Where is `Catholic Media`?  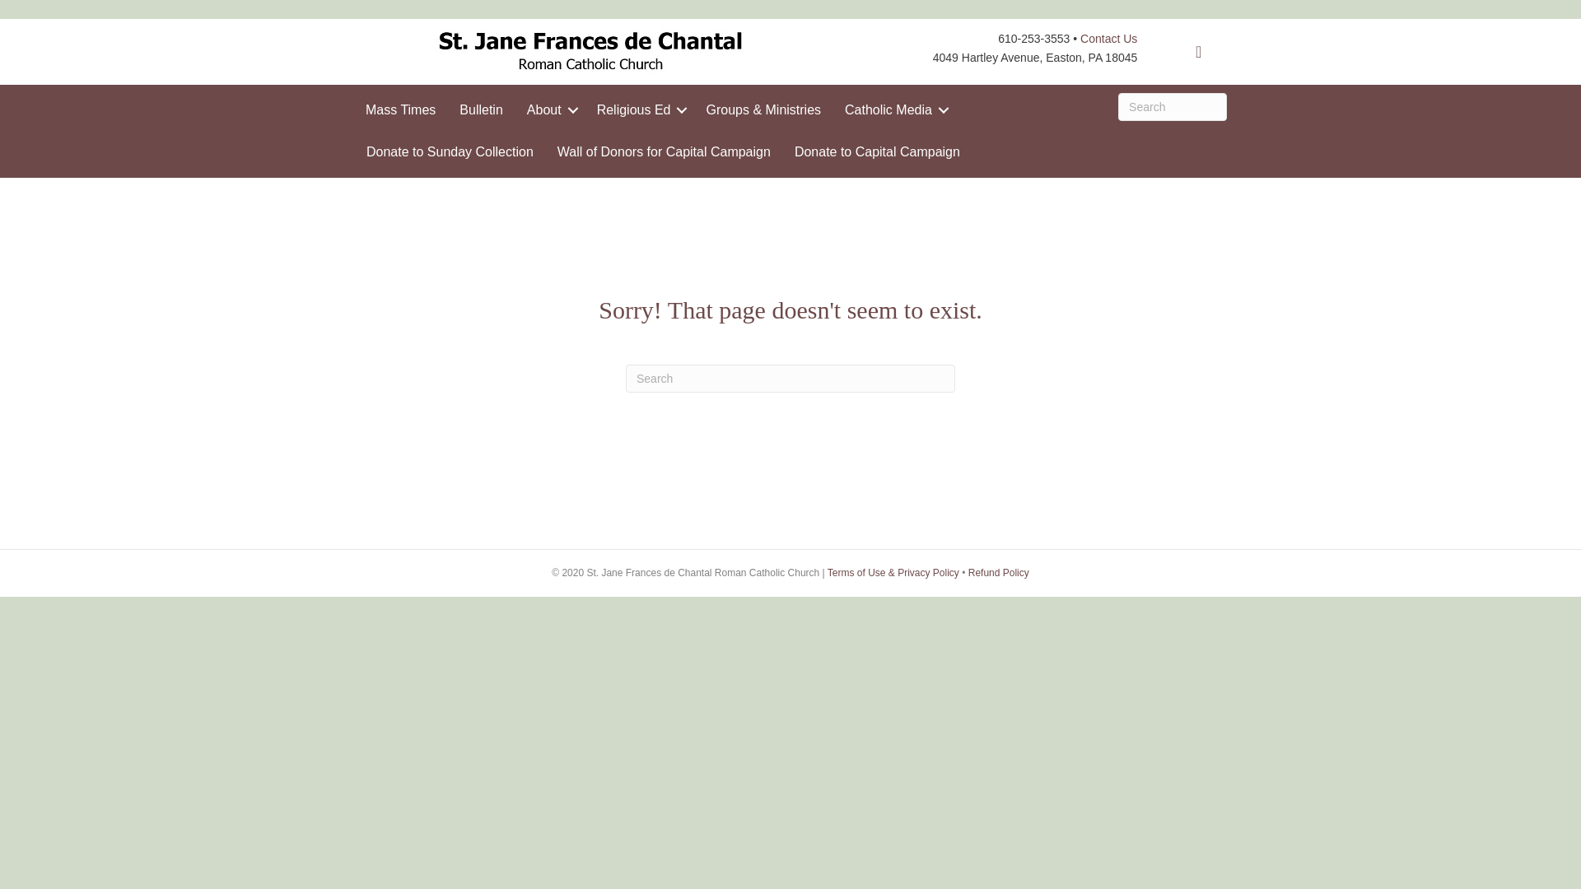
Catholic Media is located at coordinates (893, 109).